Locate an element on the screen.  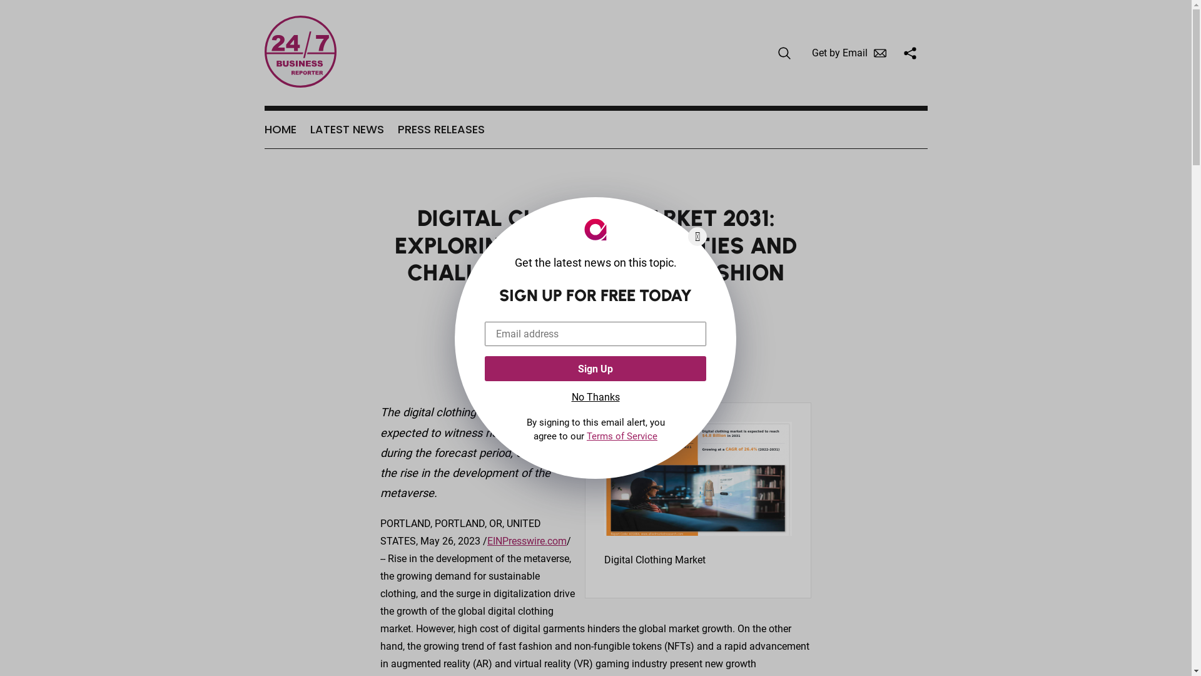
LATEST NEWS is located at coordinates (347, 130).